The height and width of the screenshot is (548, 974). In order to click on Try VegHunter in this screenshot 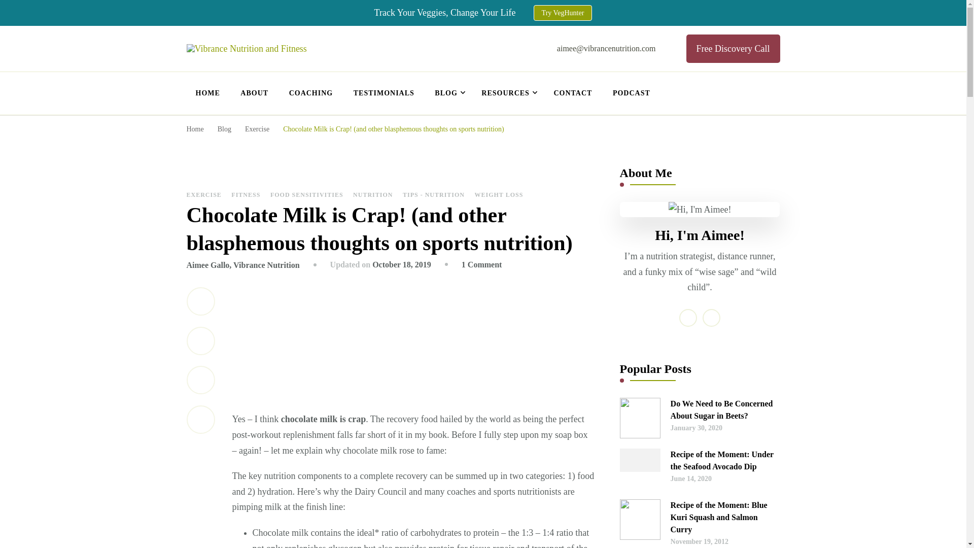, I will do `click(563, 13)`.